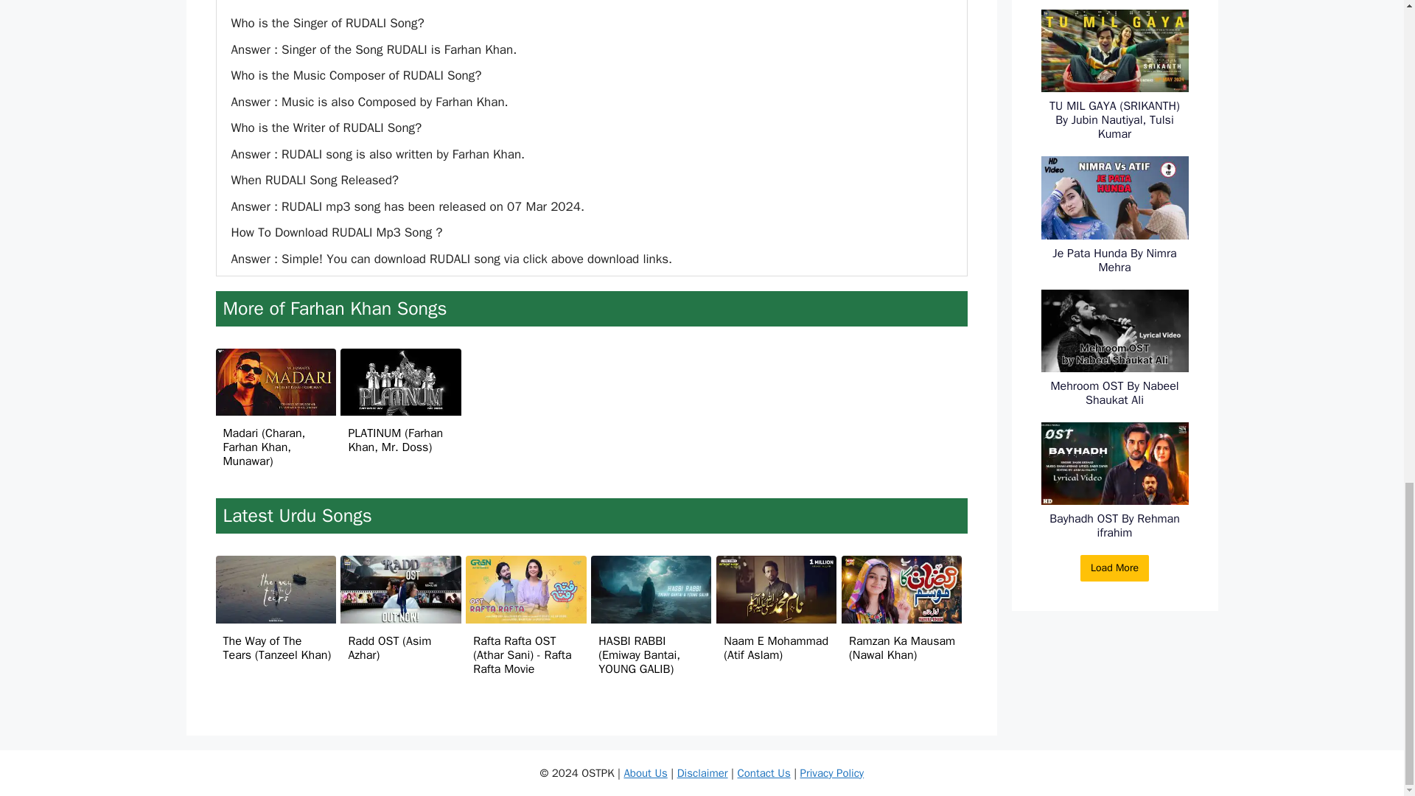 Image resolution: width=1415 pixels, height=796 pixels. I want to click on Madari, so click(275, 381).